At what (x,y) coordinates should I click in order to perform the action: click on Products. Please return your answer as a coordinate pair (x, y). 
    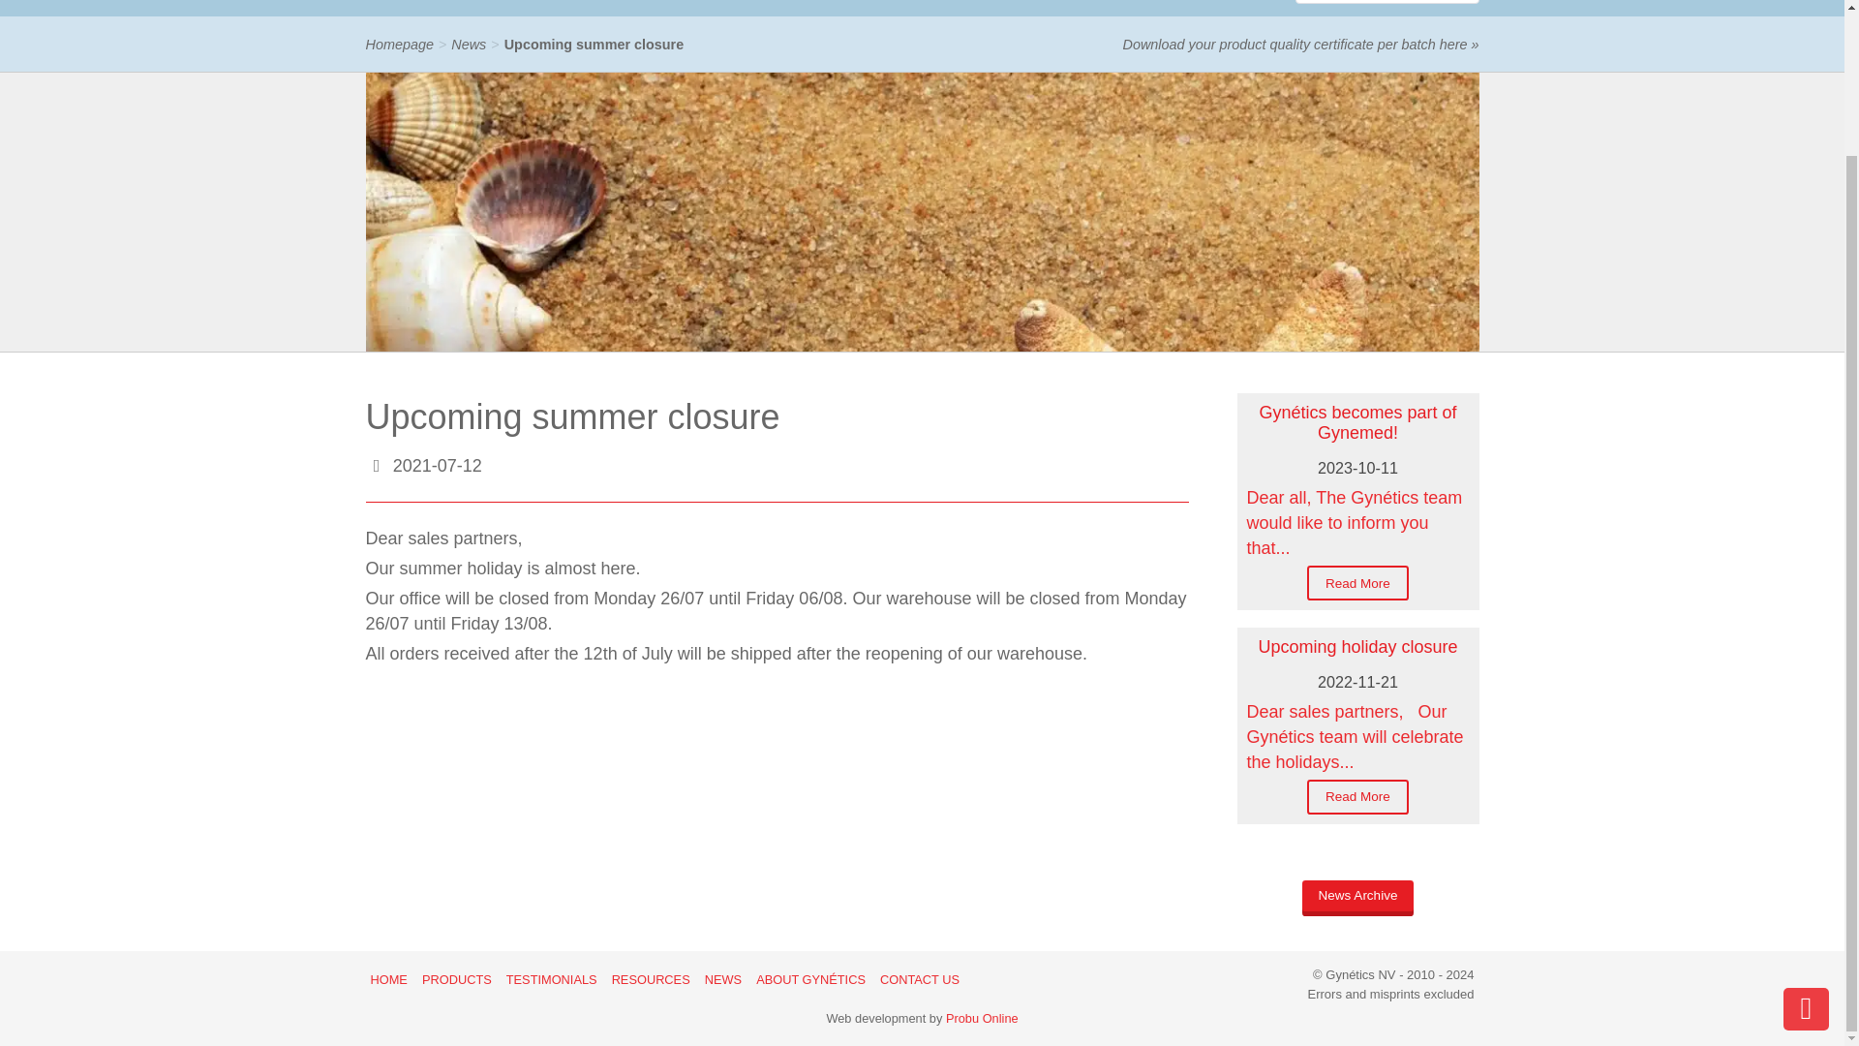
    Looking at the image, I should click on (484, 8).